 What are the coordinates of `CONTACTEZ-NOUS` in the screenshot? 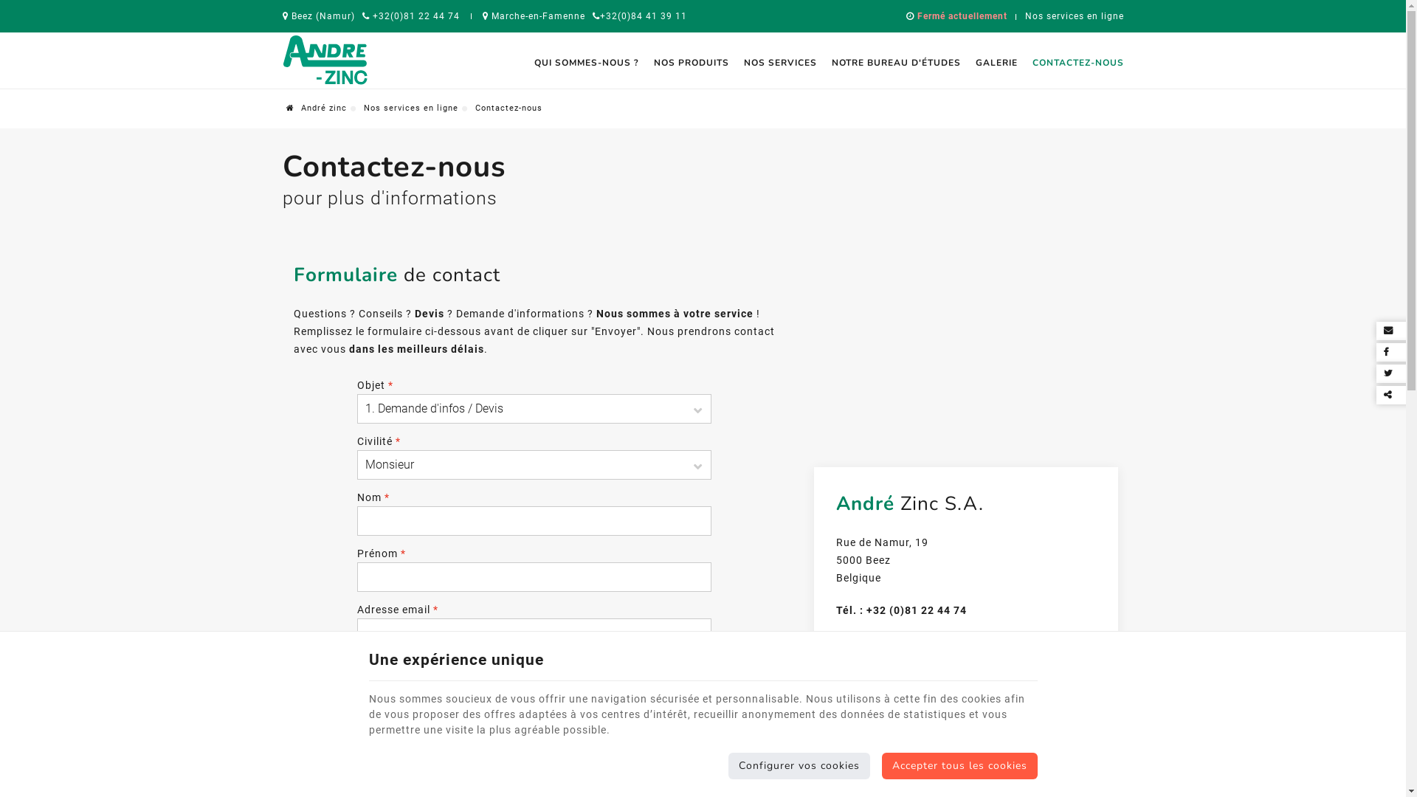 It's located at (1074, 63).